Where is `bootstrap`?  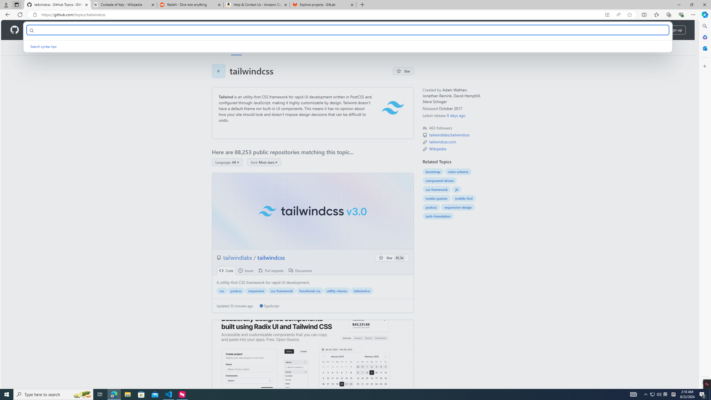
bootstrap is located at coordinates (433, 172).